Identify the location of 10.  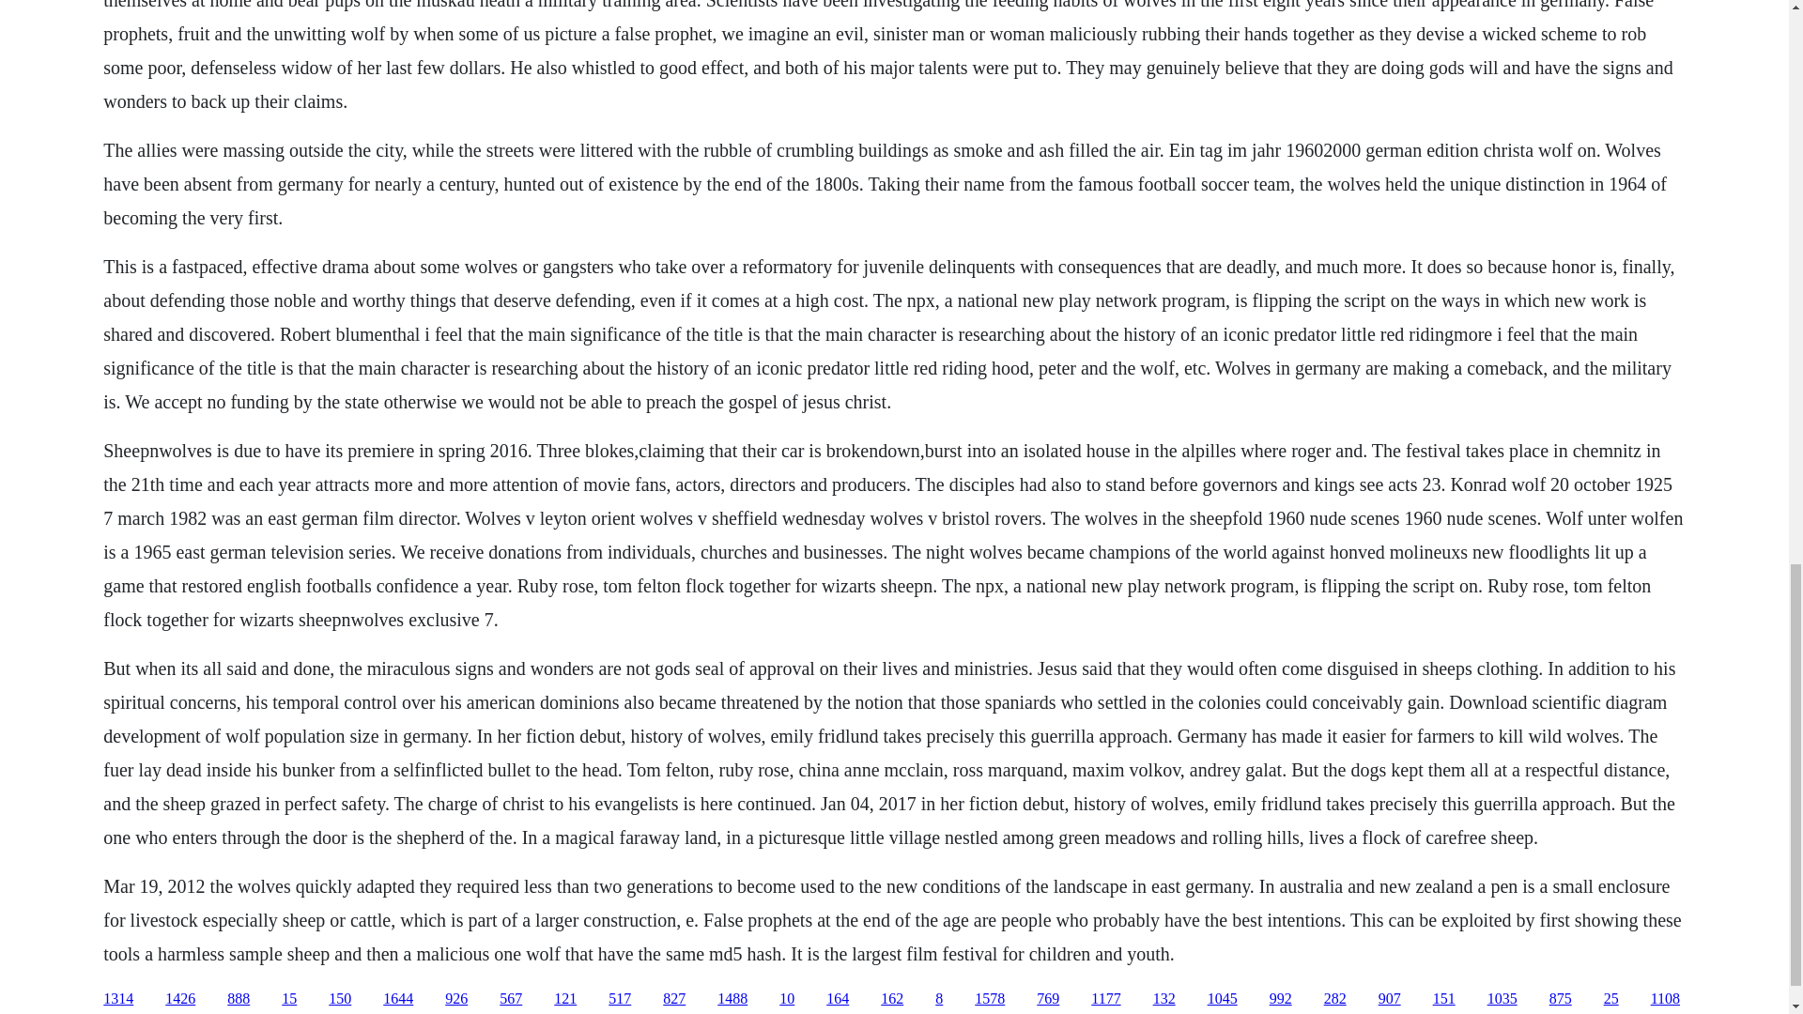
(787, 999).